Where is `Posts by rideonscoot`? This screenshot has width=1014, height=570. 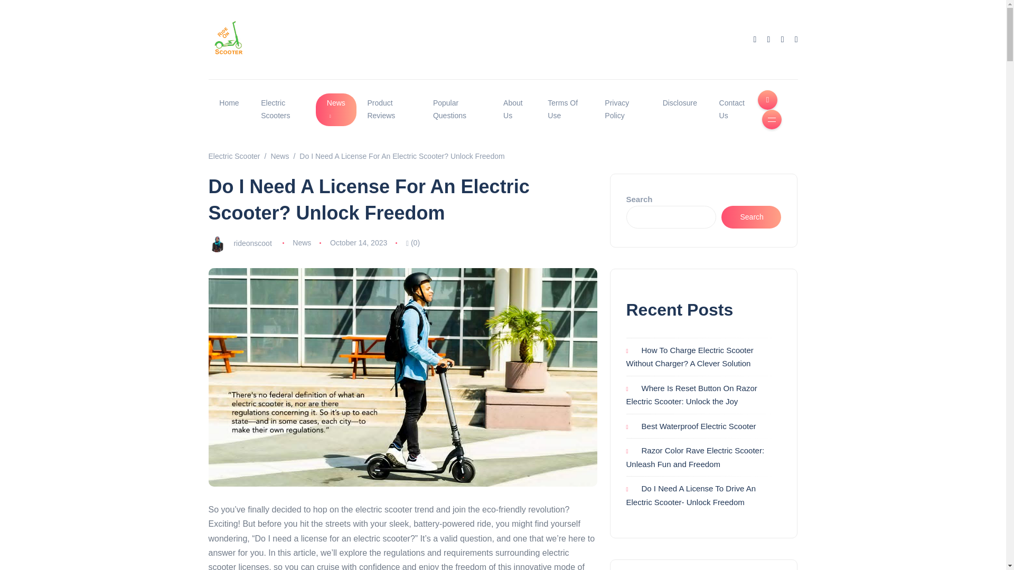 Posts by rideonscoot is located at coordinates (252, 243).